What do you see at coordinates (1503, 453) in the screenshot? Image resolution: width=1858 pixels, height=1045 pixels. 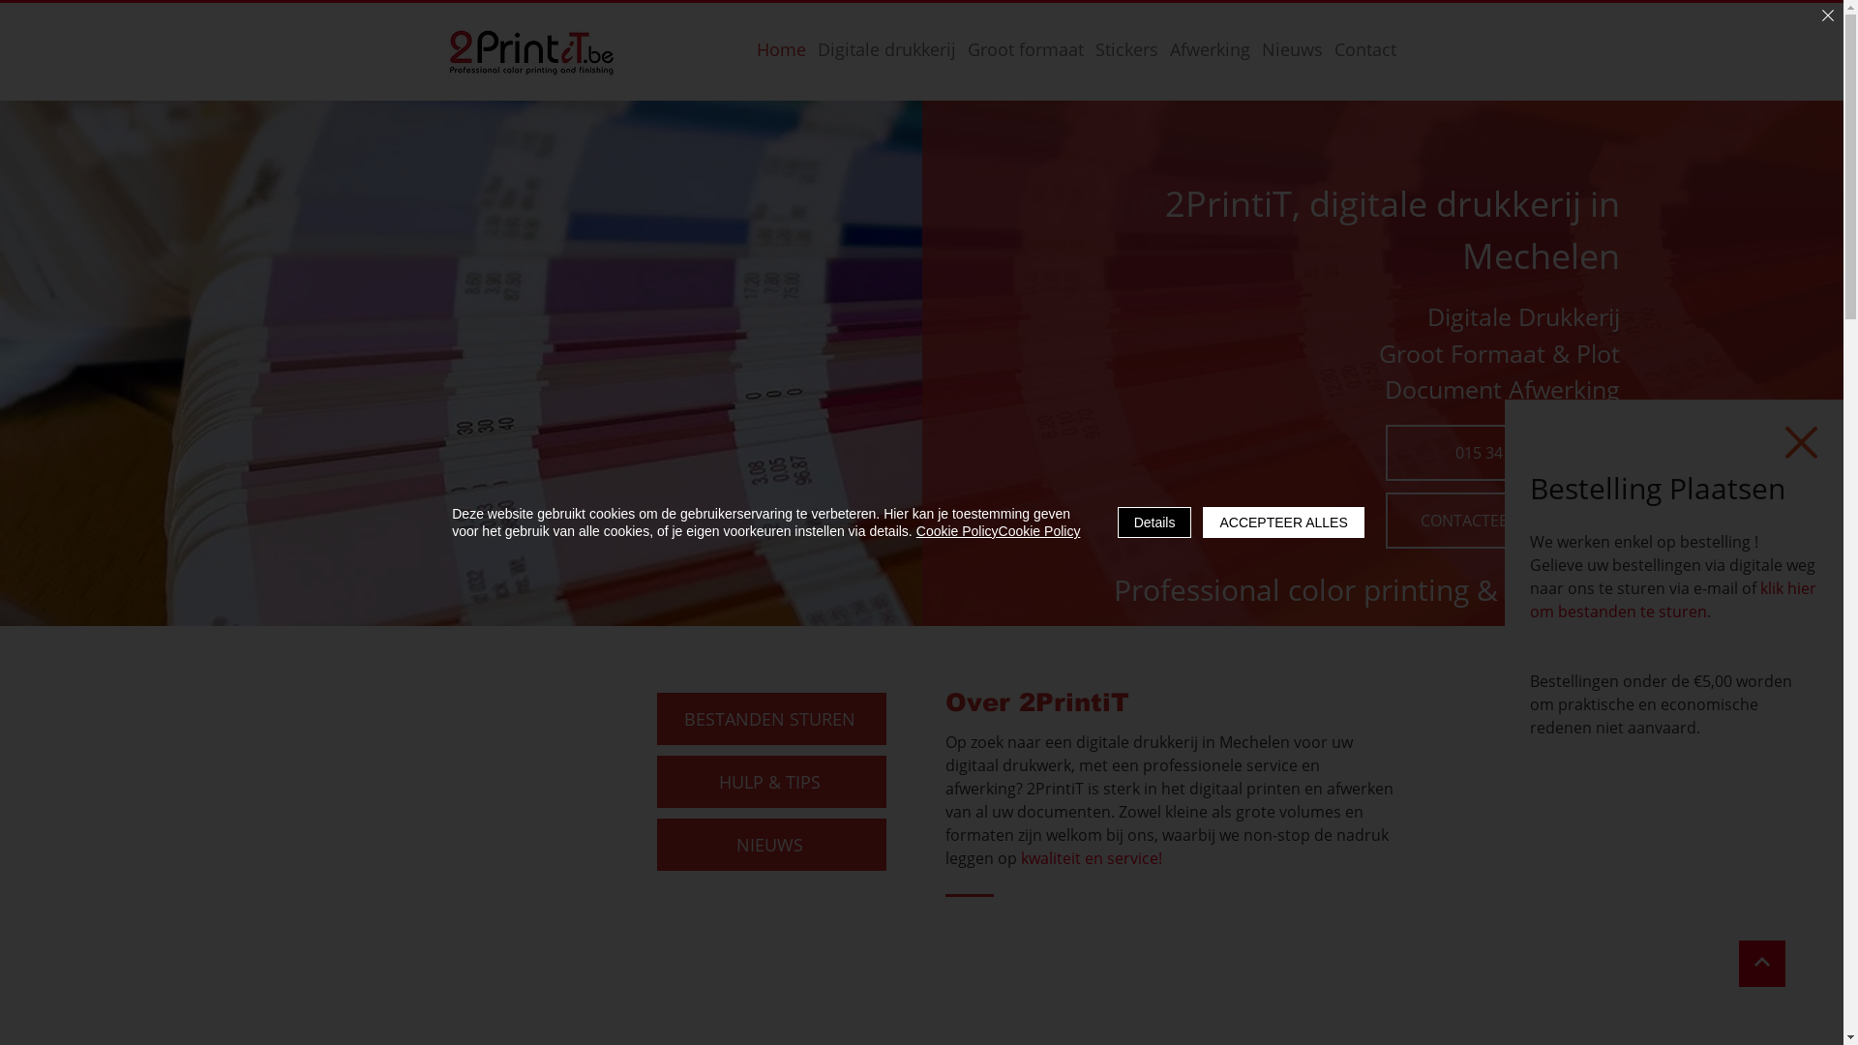 I see `015 34 04 09` at bounding box center [1503, 453].